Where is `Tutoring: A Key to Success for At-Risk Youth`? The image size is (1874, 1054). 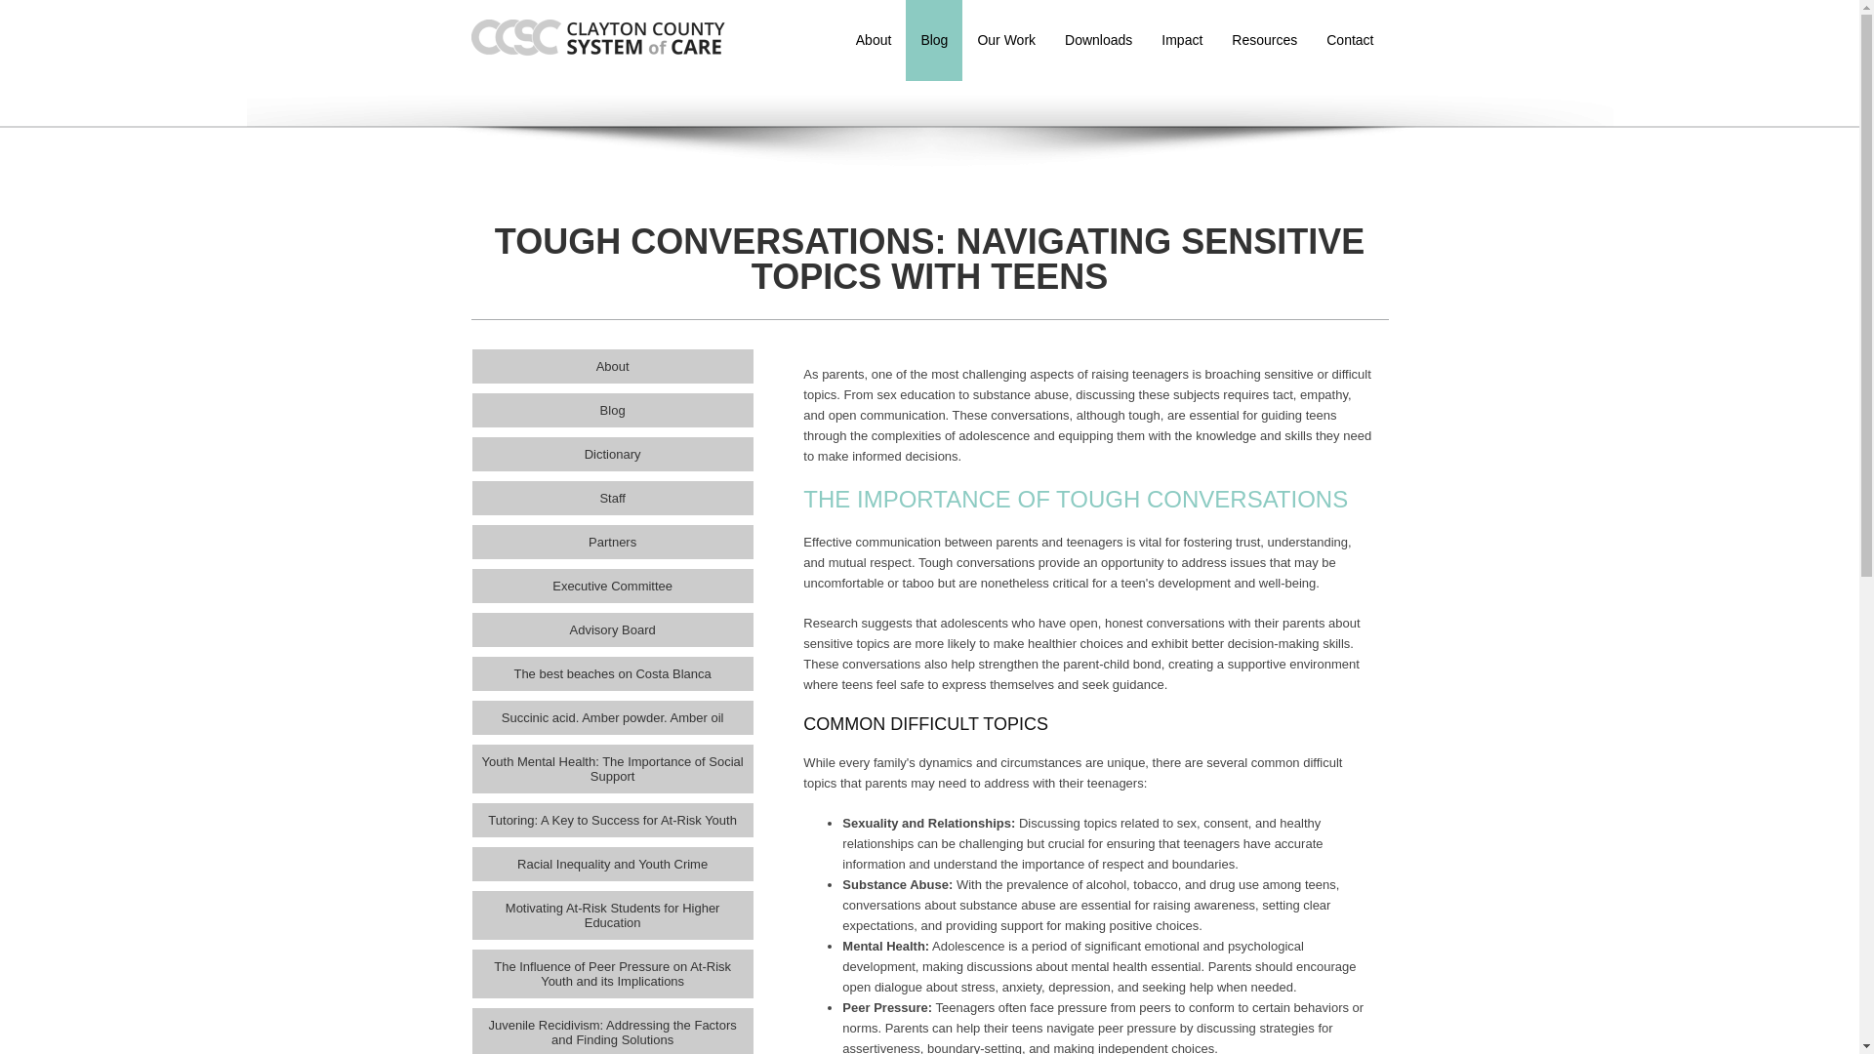 Tutoring: A Key to Success for At-Risk Youth is located at coordinates (612, 820).